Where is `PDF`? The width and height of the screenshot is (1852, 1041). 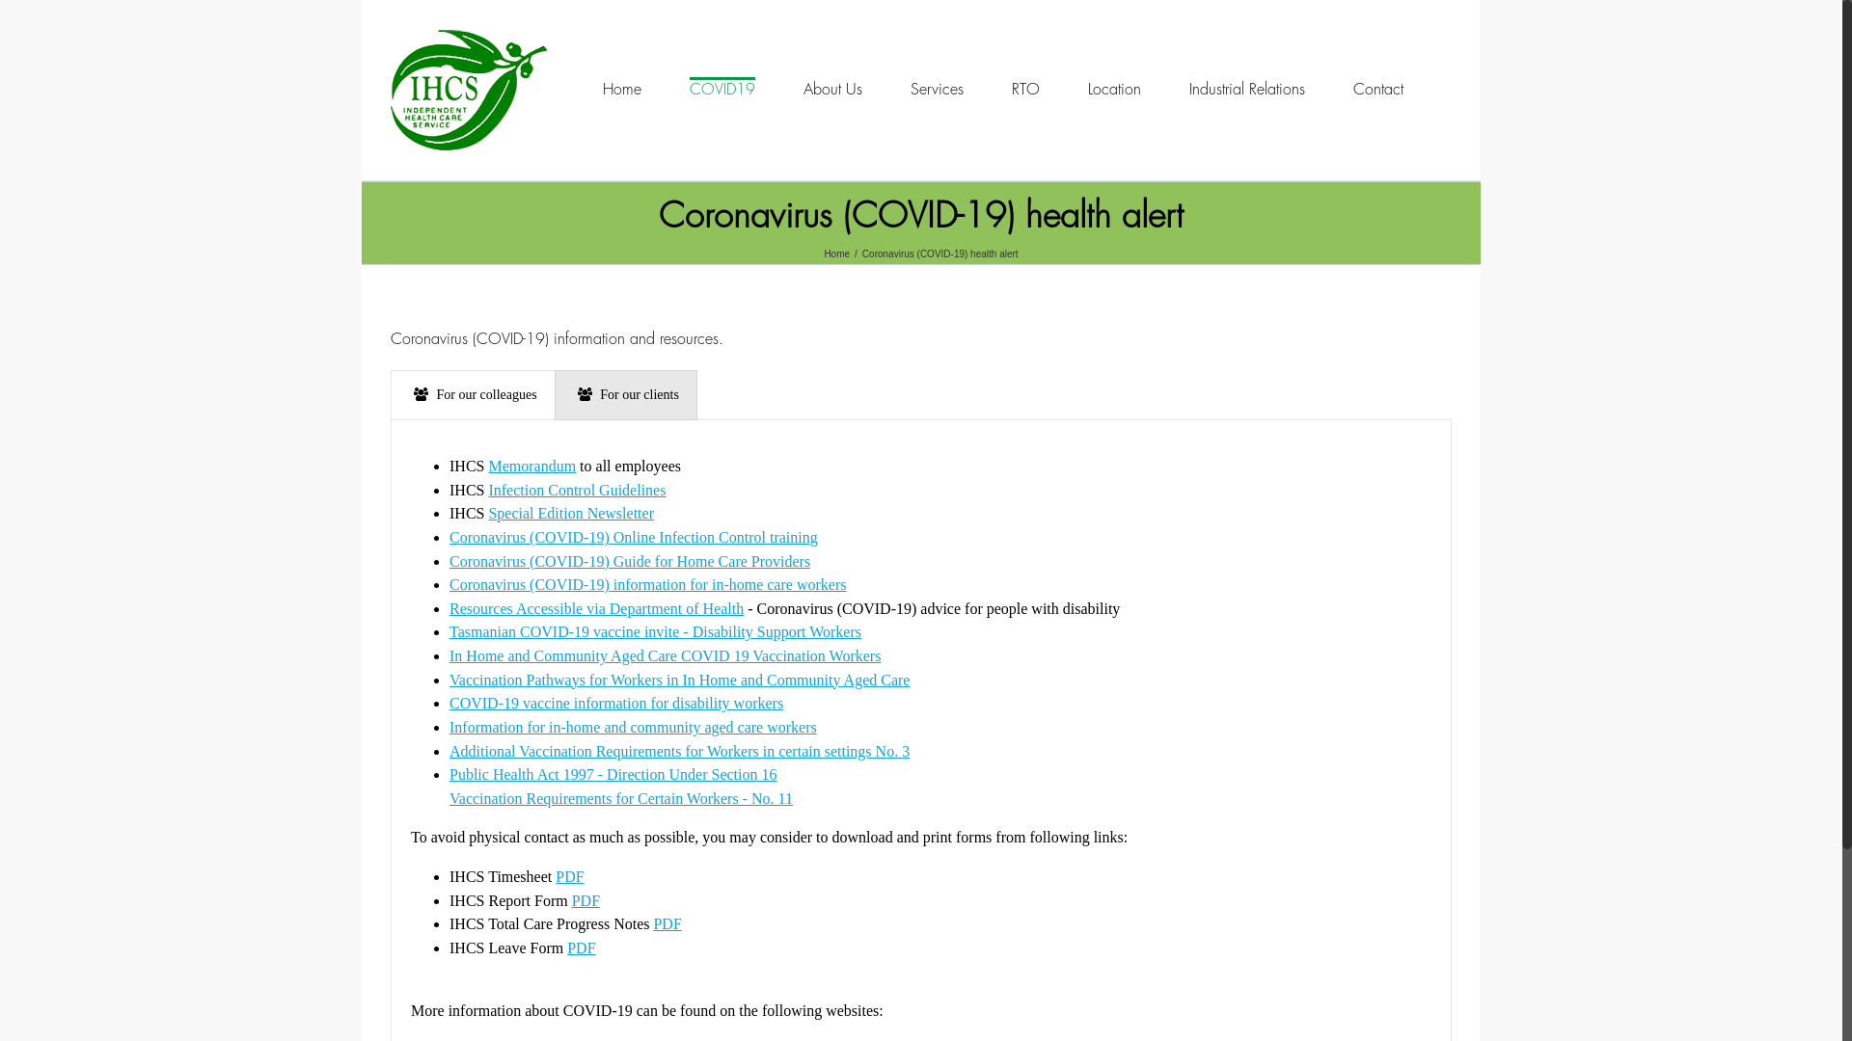
PDF is located at coordinates (586, 900).